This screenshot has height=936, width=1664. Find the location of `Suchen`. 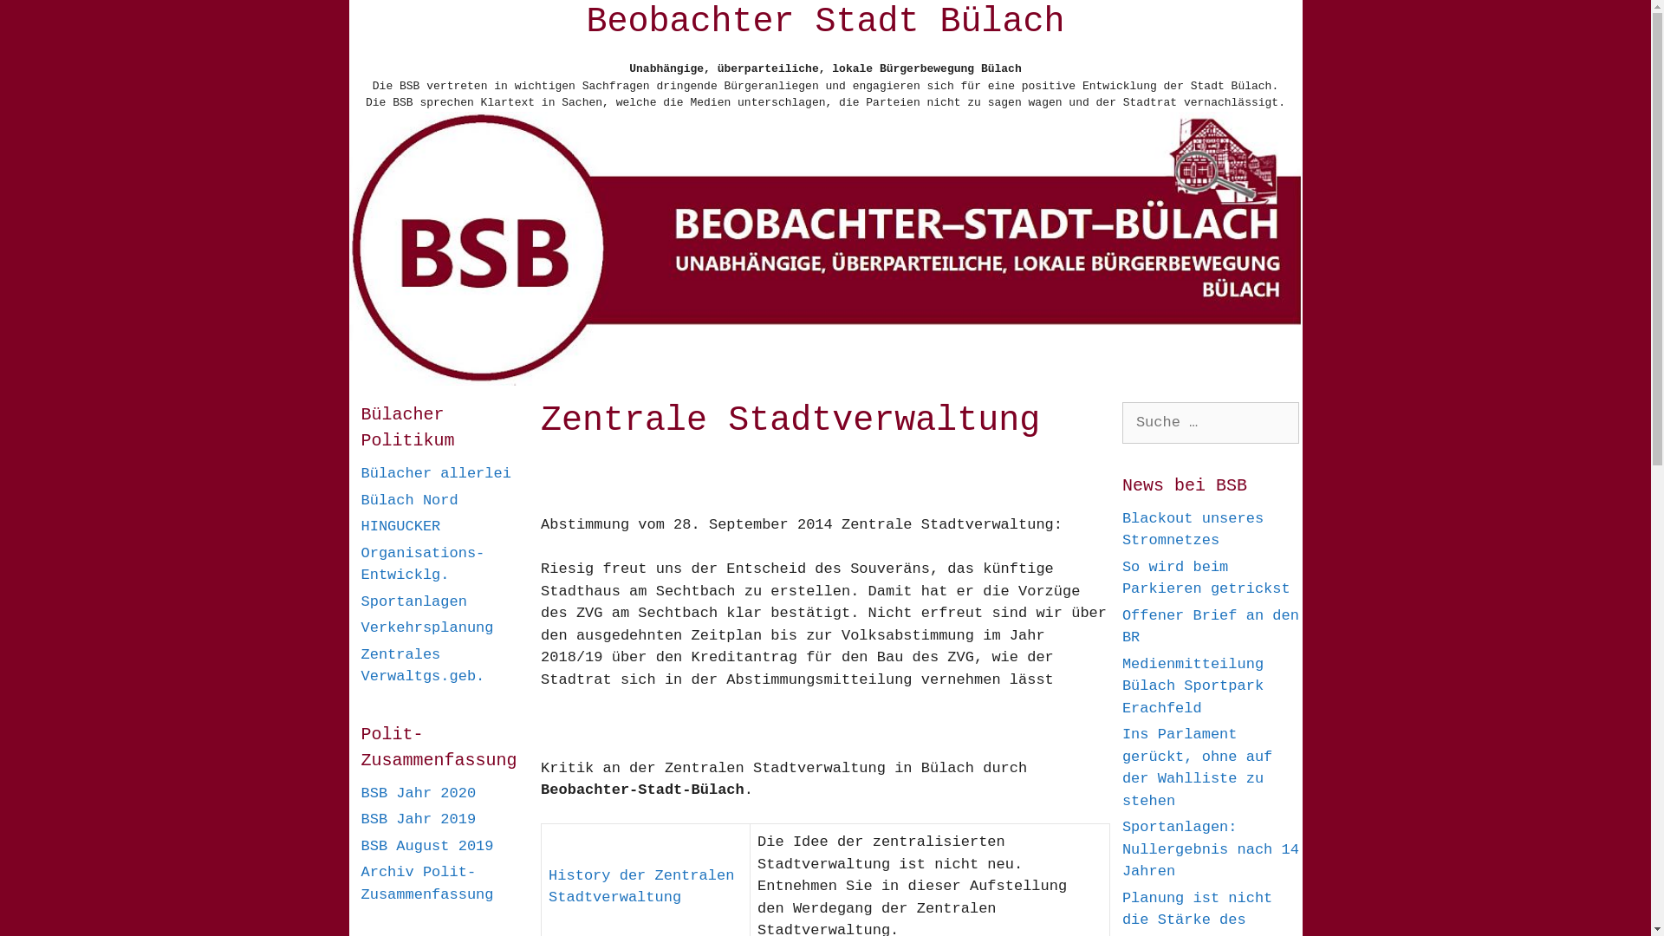

Suchen is located at coordinates (45, 21).